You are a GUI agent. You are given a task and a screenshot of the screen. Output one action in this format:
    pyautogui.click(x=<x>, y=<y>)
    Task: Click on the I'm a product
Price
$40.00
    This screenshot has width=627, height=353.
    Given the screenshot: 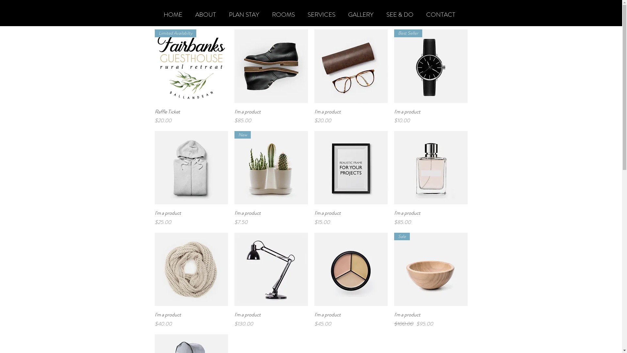 What is the action you would take?
    pyautogui.click(x=191, y=319)
    